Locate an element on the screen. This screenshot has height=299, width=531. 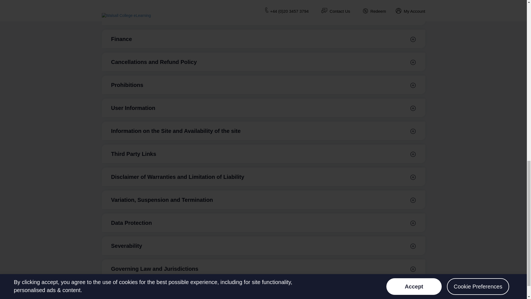
Finance is located at coordinates (263, 39).